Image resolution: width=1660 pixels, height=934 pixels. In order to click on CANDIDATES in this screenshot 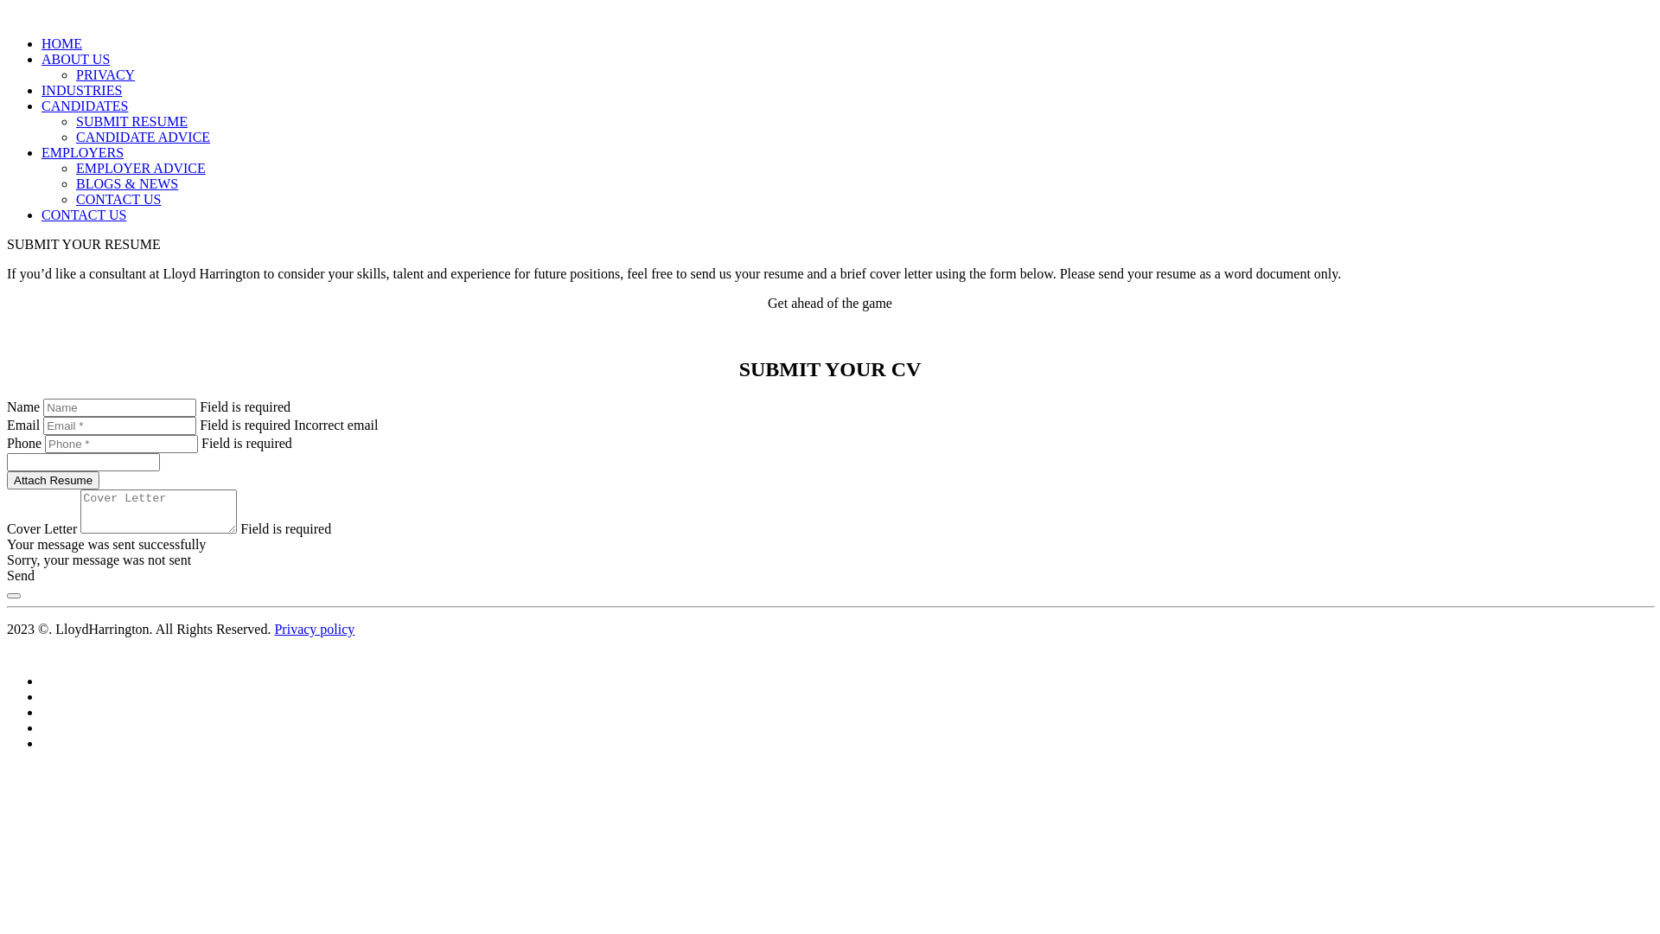, I will do `click(85, 106)`.